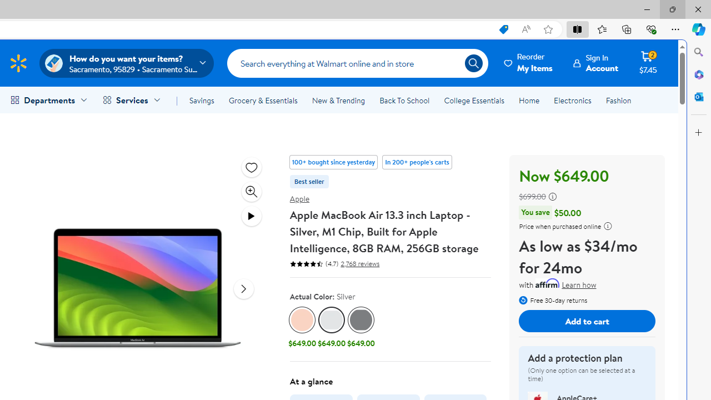 Image resolution: width=711 pixels, height=400 pixels. I want to click on Cart contains 2 items Total Amount $7.45, so click(648, 63).